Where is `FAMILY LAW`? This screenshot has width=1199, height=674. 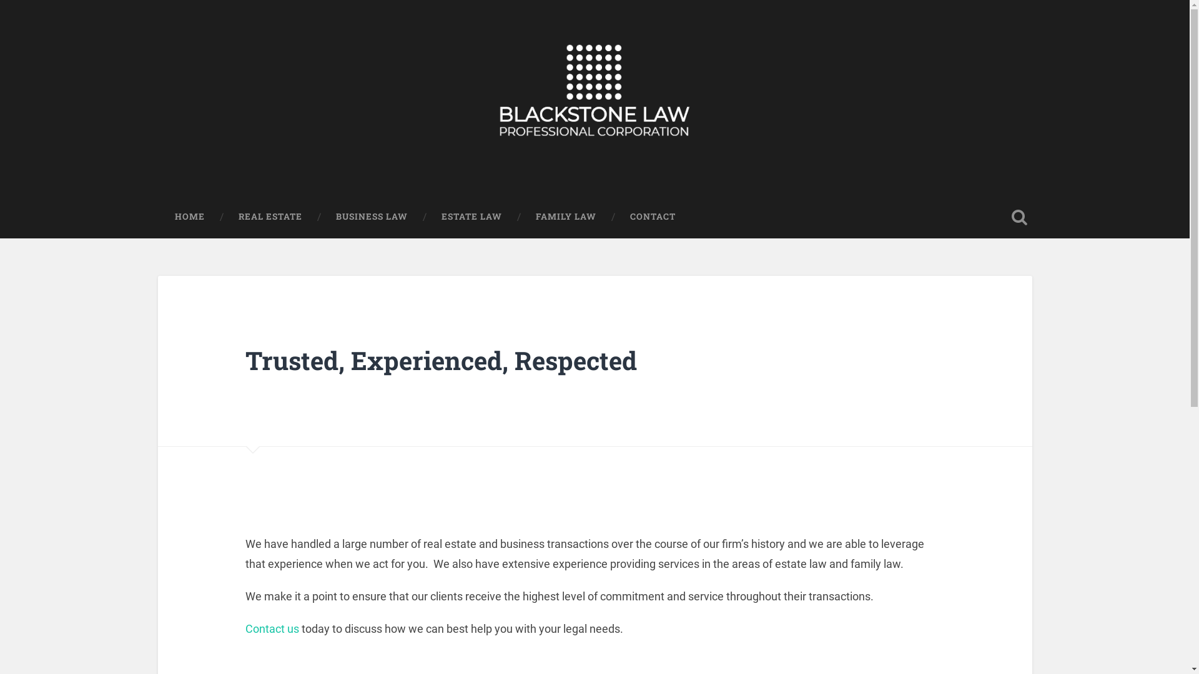 FAMILY LAW is located at coordinates (566, 217).